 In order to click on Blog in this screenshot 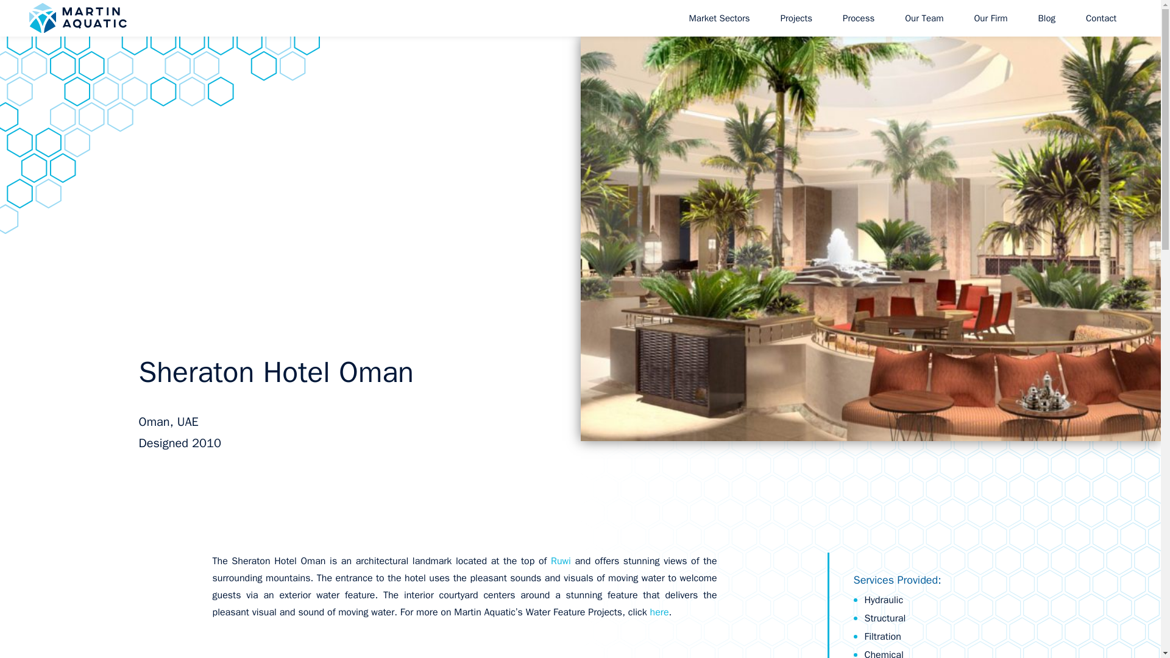, I will do `click(1101, 18)`.